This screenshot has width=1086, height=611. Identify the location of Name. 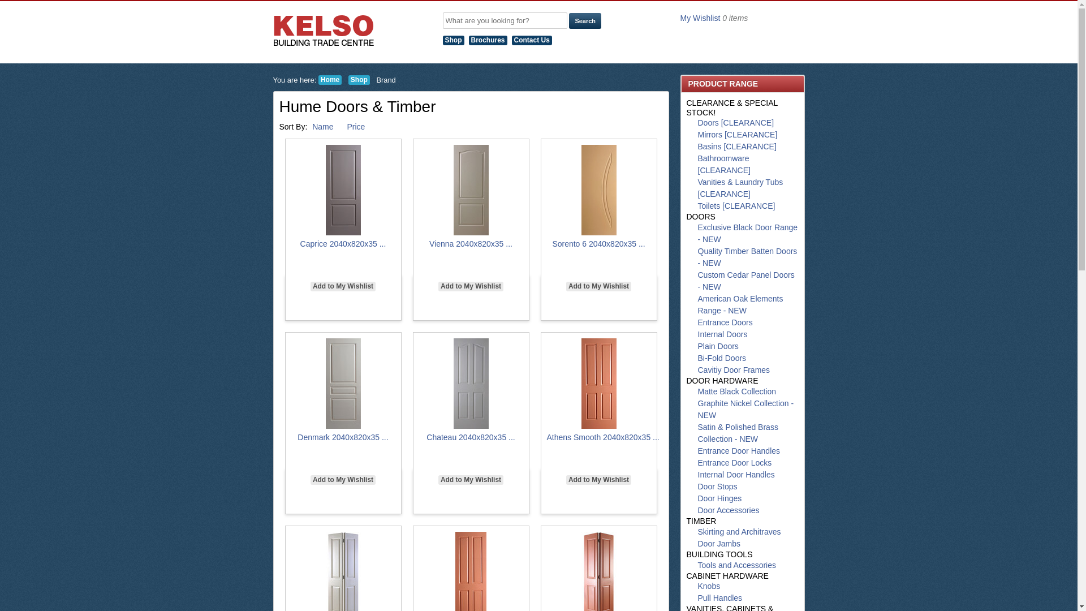
(328, 127).